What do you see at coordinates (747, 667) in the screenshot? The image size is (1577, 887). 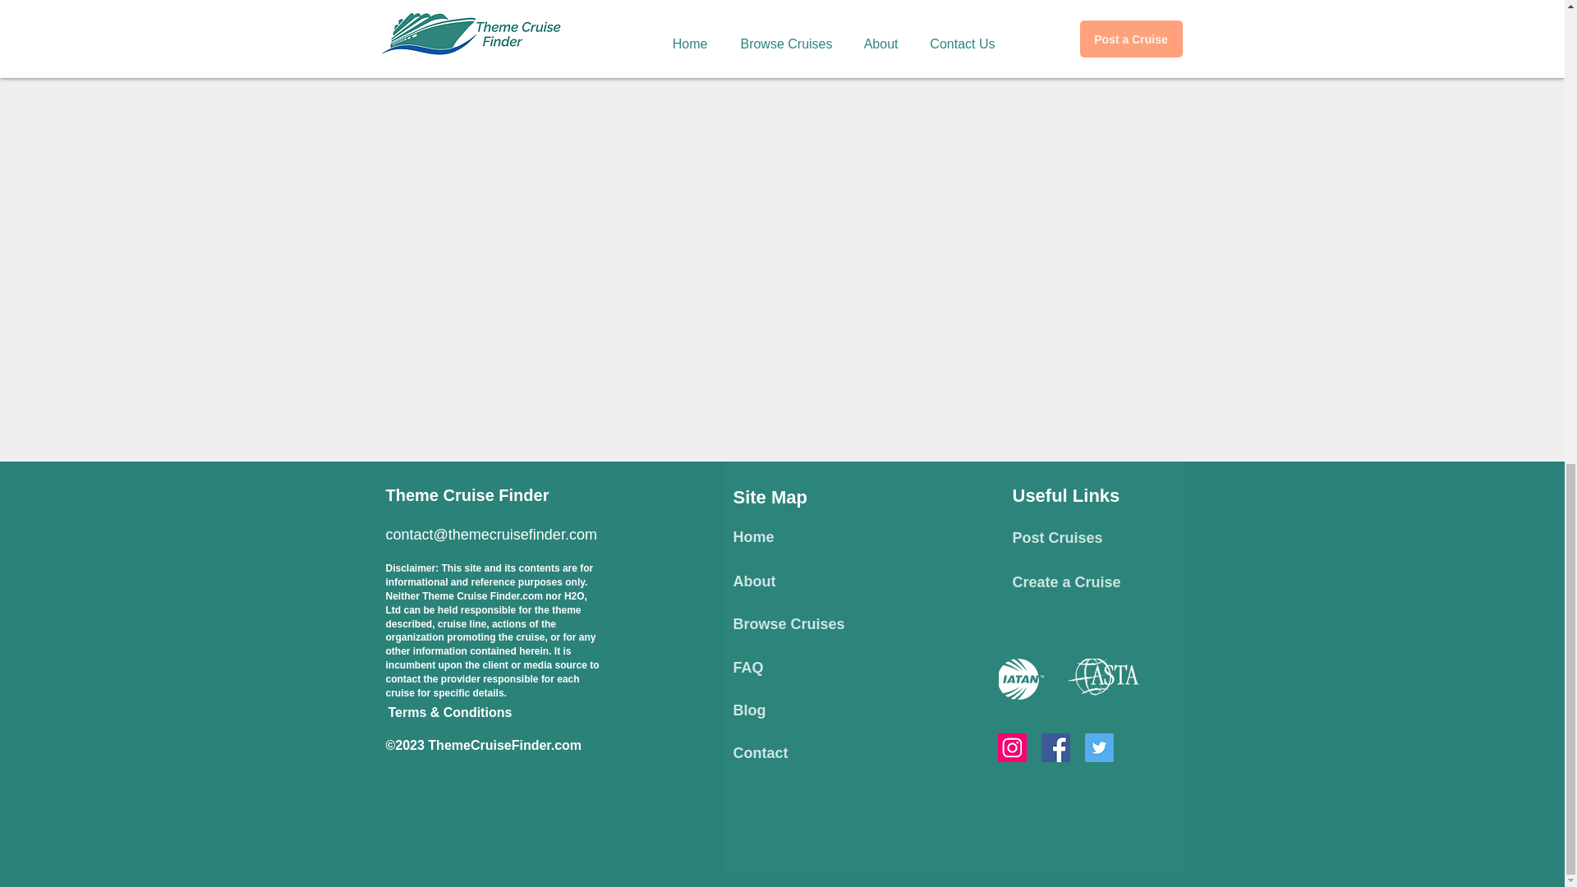 I see `FAQ` at bounding box center [747, 667].